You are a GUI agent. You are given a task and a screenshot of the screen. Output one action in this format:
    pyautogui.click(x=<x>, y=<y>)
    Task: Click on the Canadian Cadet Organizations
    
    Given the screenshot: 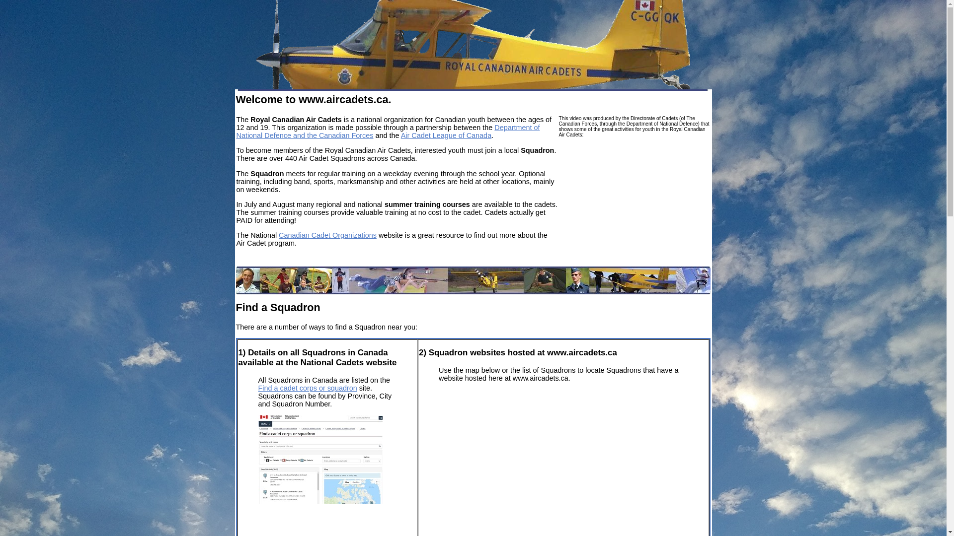 What is the action you would take?
    pyautogui.click(x=328, y=235)
    